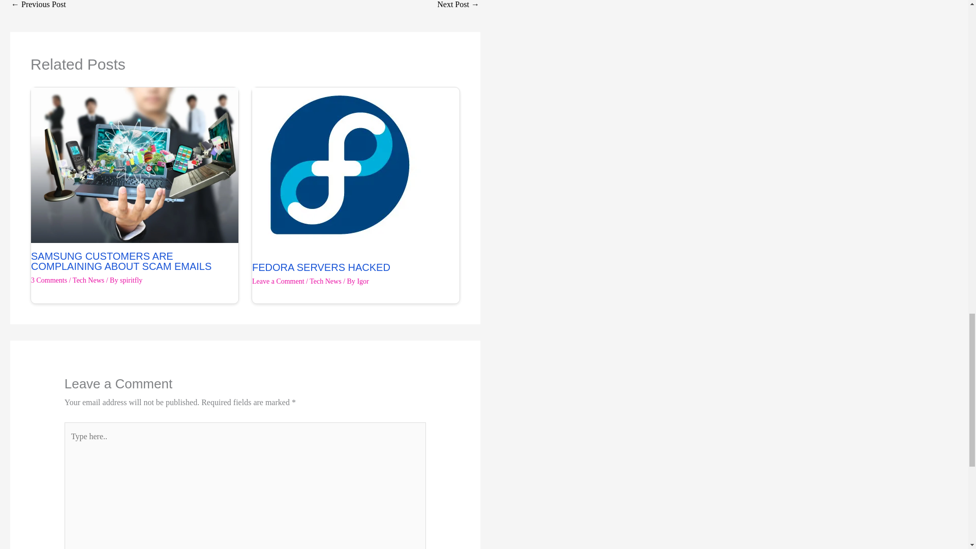 This screenshot has height=549, width=976. What do you see at coordinates (131, 281) in the screenshot?
I see `View all posts by spiritfly` at bounding box center [131, 281].